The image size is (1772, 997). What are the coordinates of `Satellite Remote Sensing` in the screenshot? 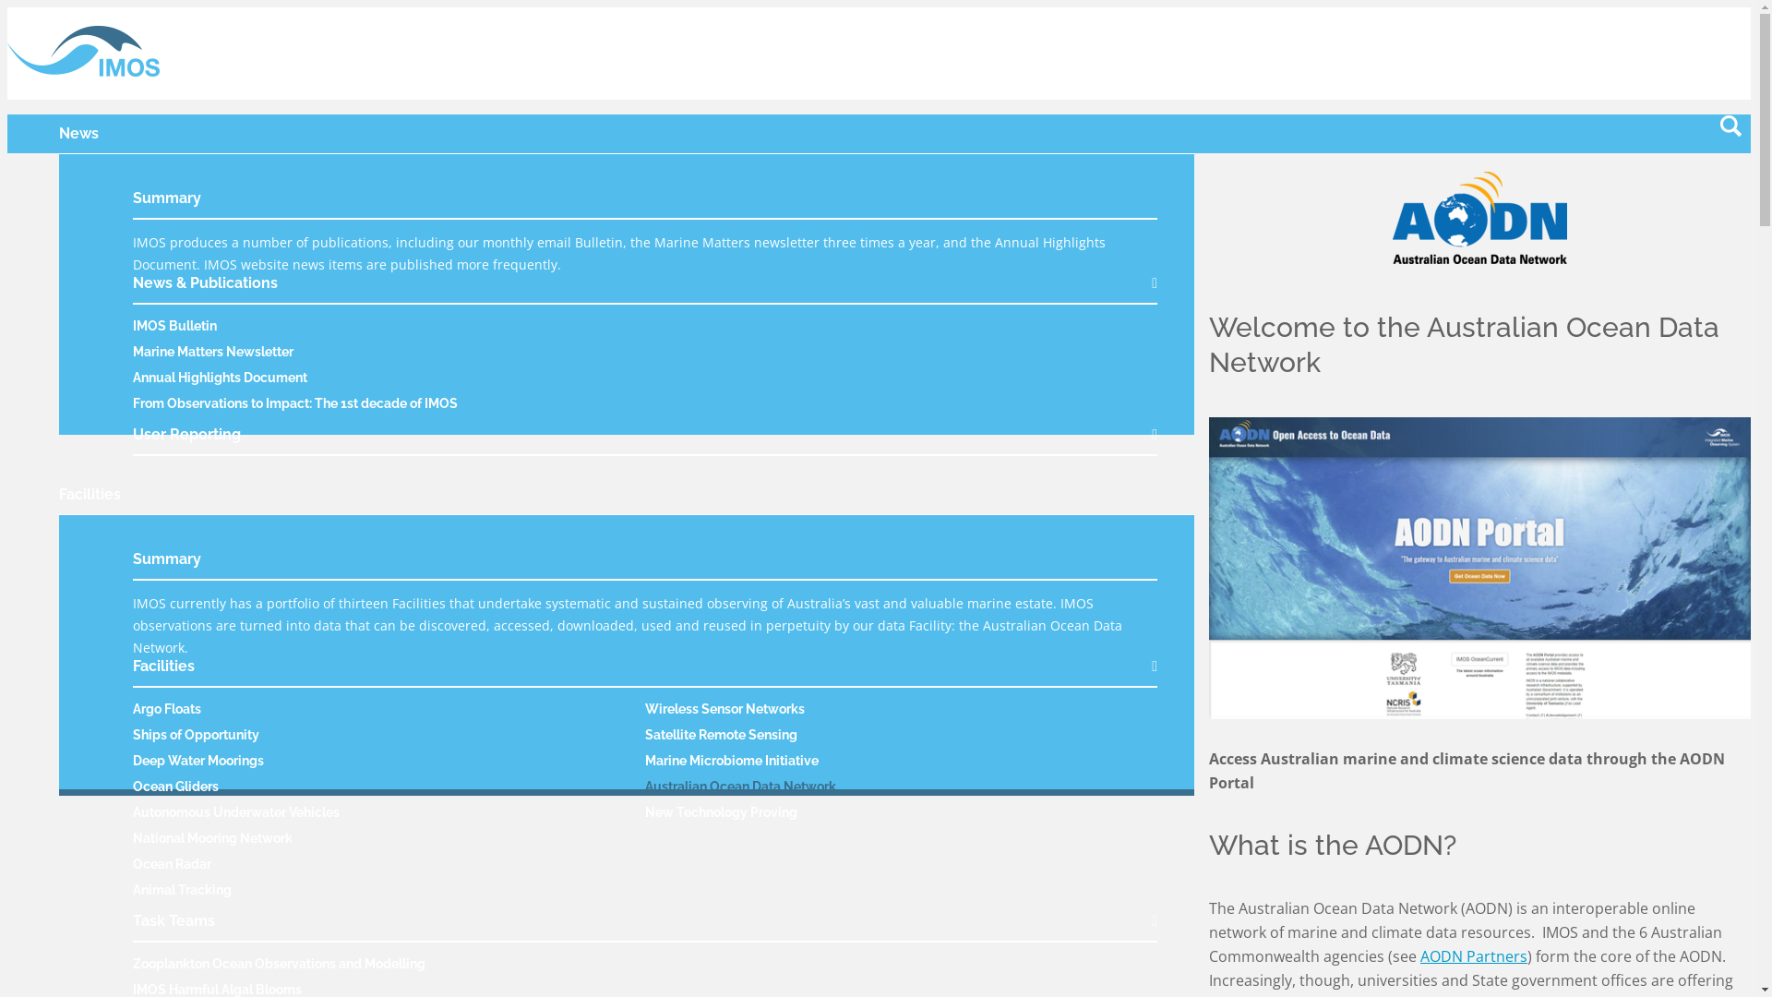 It's located at (722, 735).